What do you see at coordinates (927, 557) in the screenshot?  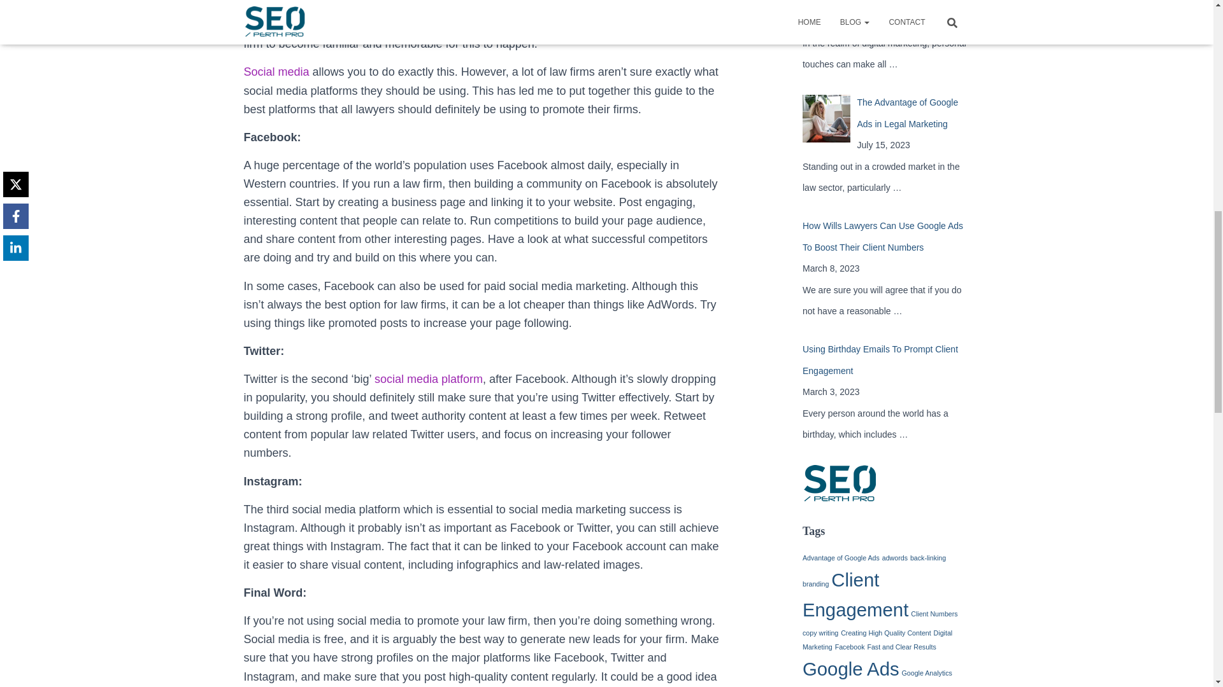 I see `back-linking` at bounding box center [927, 557].